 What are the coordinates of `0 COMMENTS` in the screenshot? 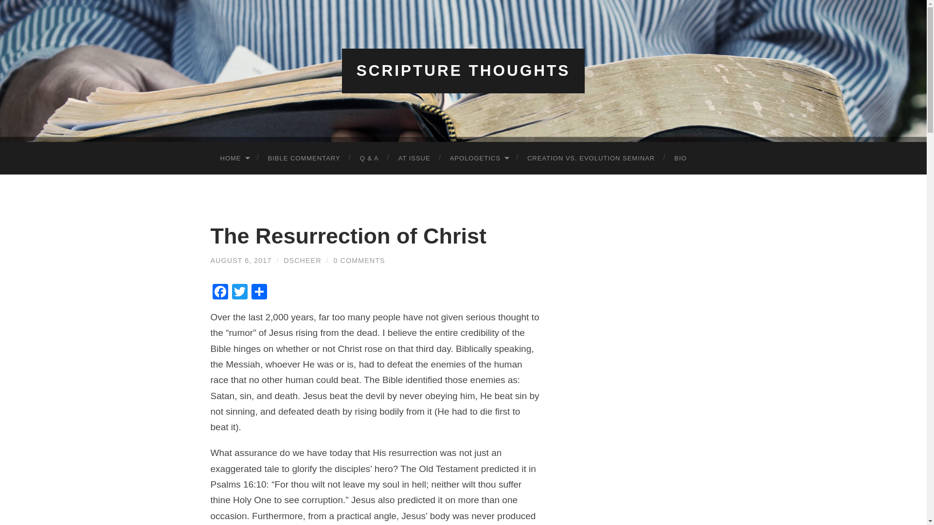 It's located at (359, 261).